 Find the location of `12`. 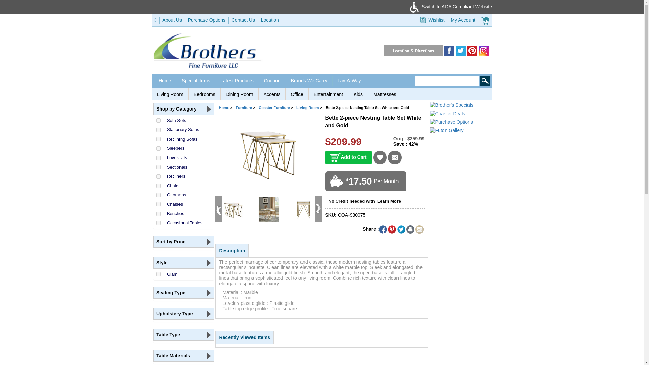

12 is located at coordinates (158, 167).